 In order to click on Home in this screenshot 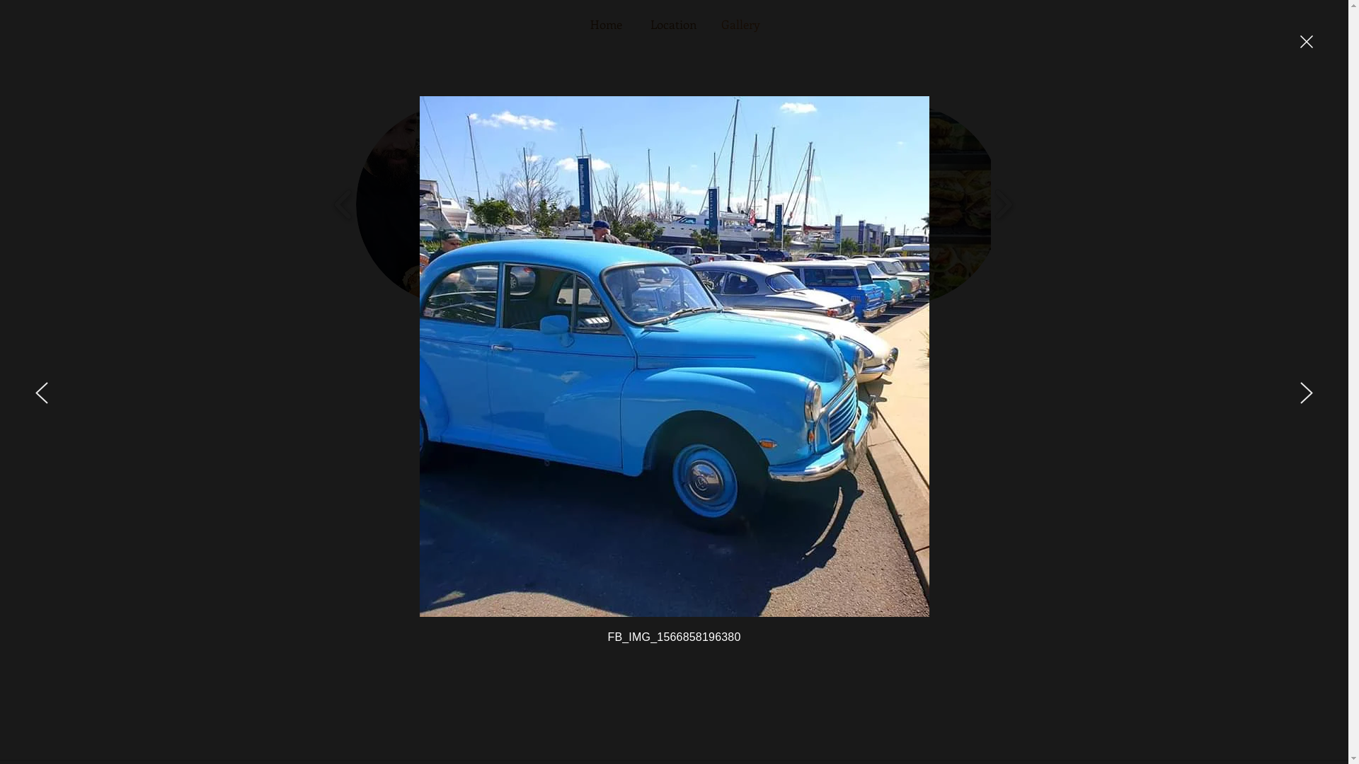, I will do `click(606, 24)`.